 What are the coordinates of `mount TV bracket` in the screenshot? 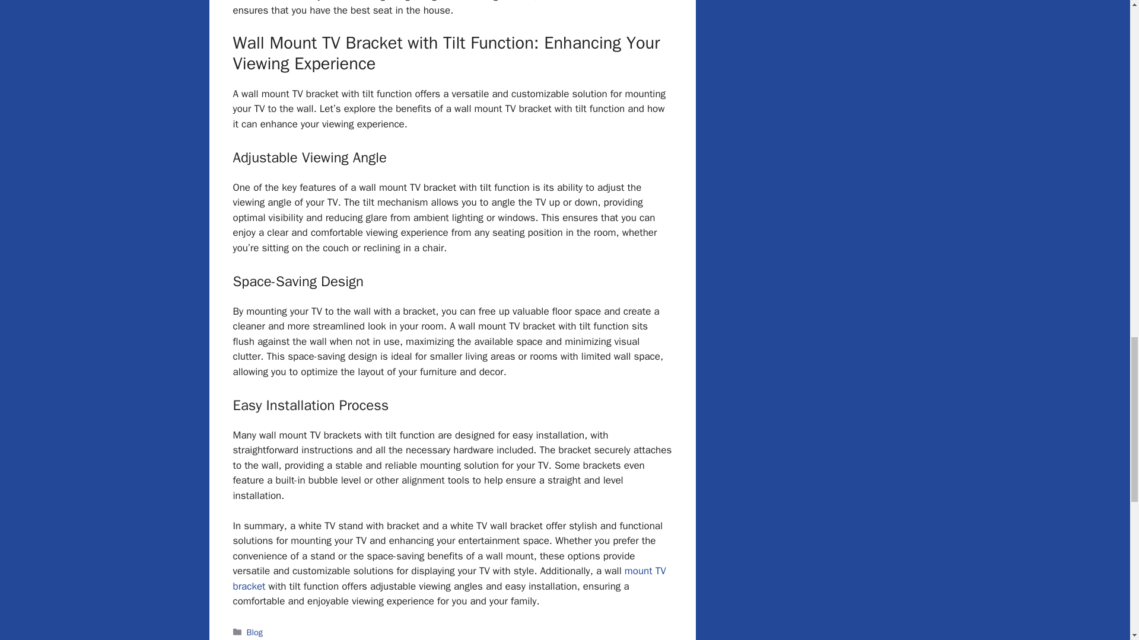 It's located at (448, 578).